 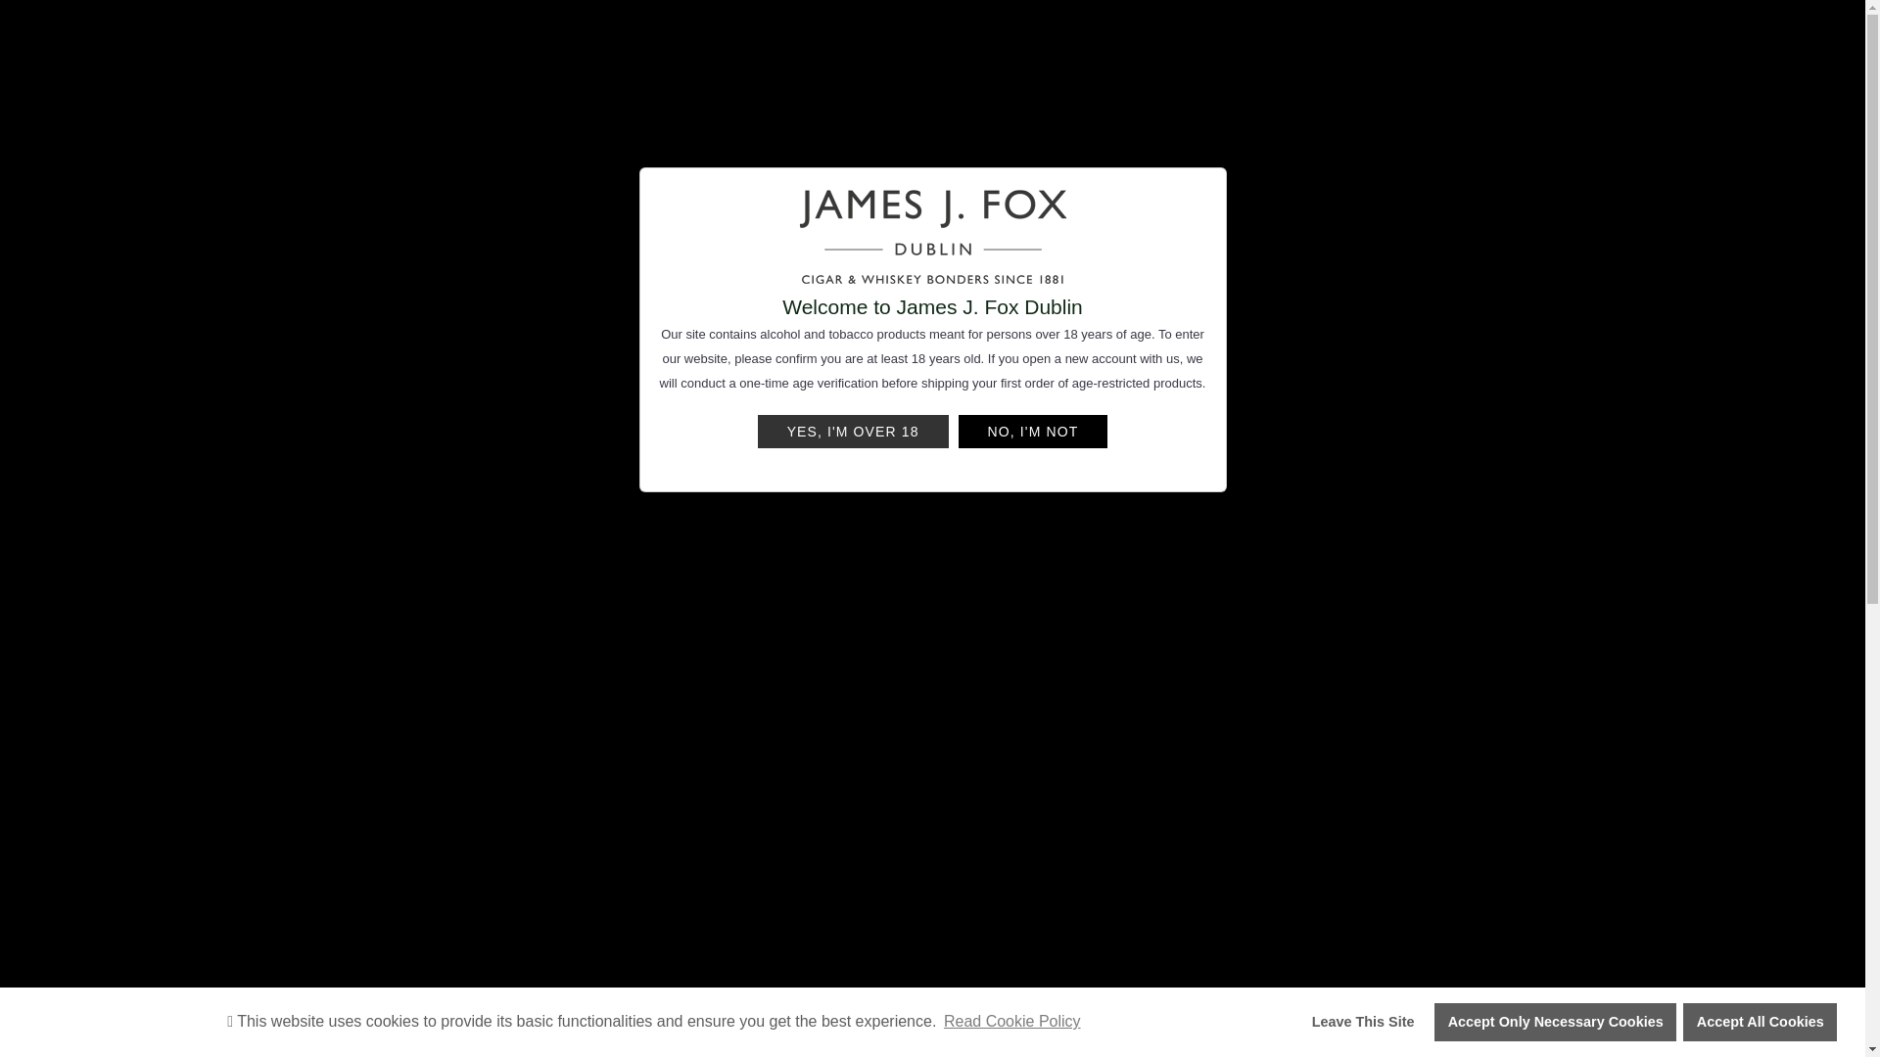 What do you see at coordinates (932, 57) in the screenshot?
I see `James J. Fox, Dublin` at bounding box center [932, 57].